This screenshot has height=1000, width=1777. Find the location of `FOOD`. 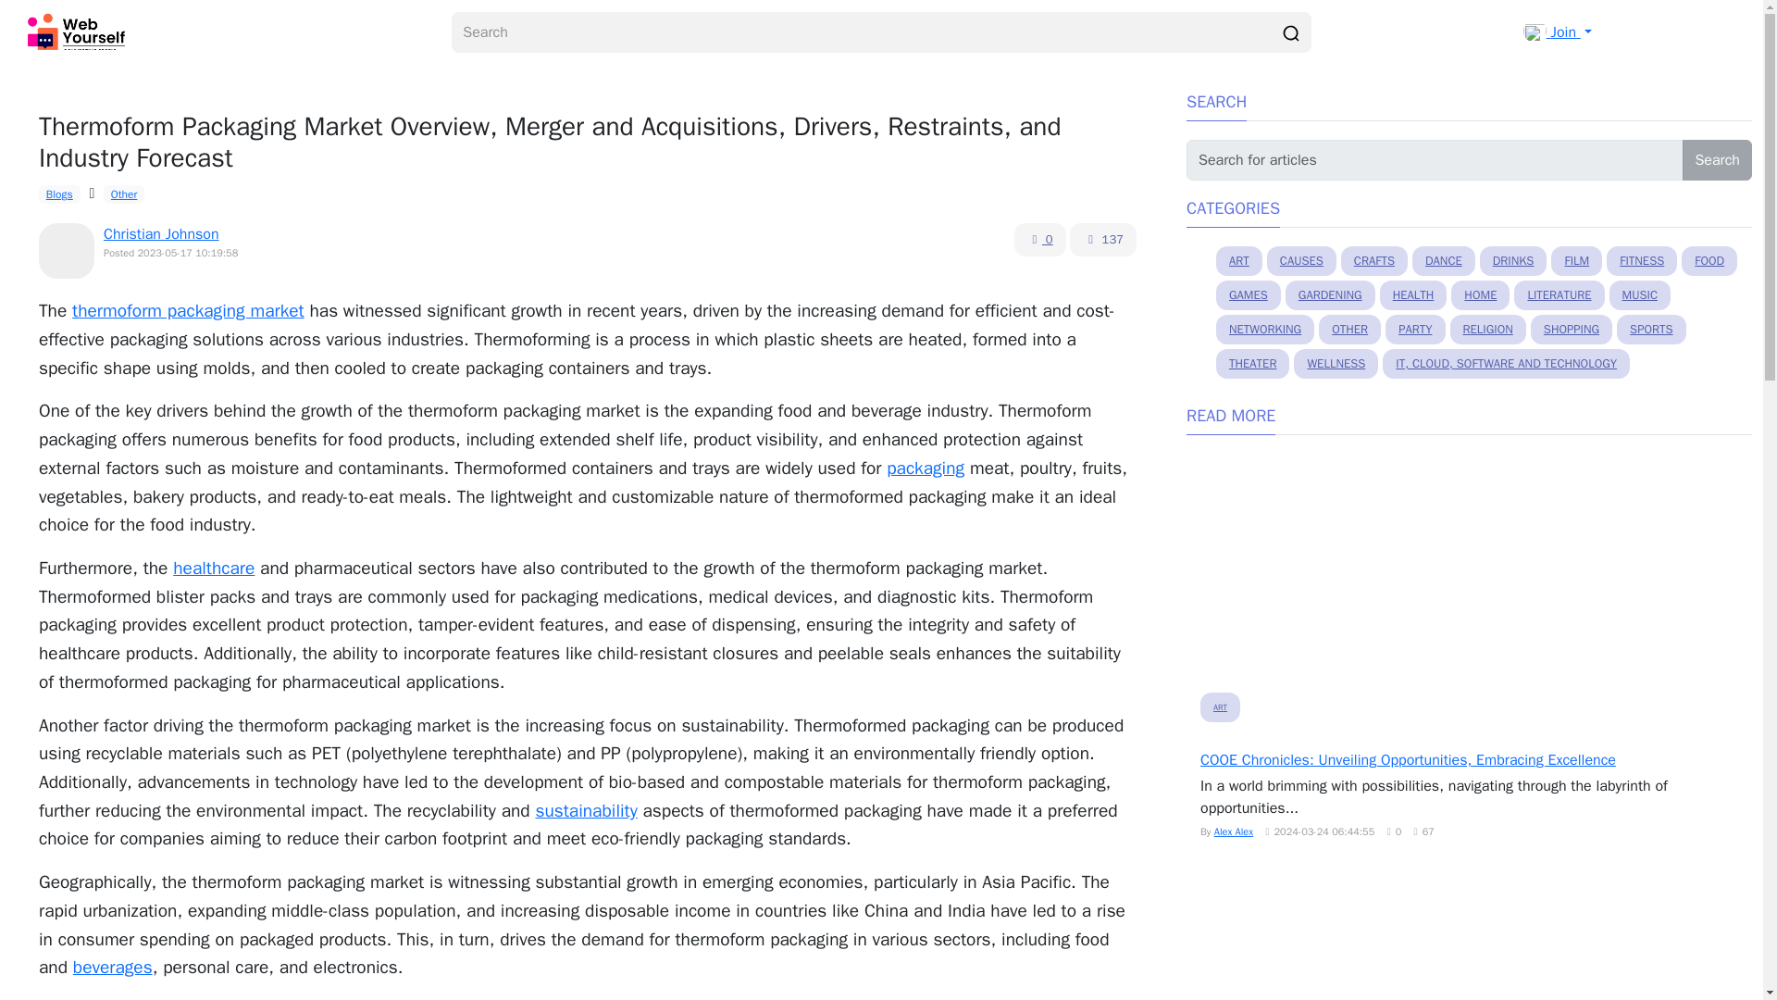

FOOD is located at coordinates (1709, 261).